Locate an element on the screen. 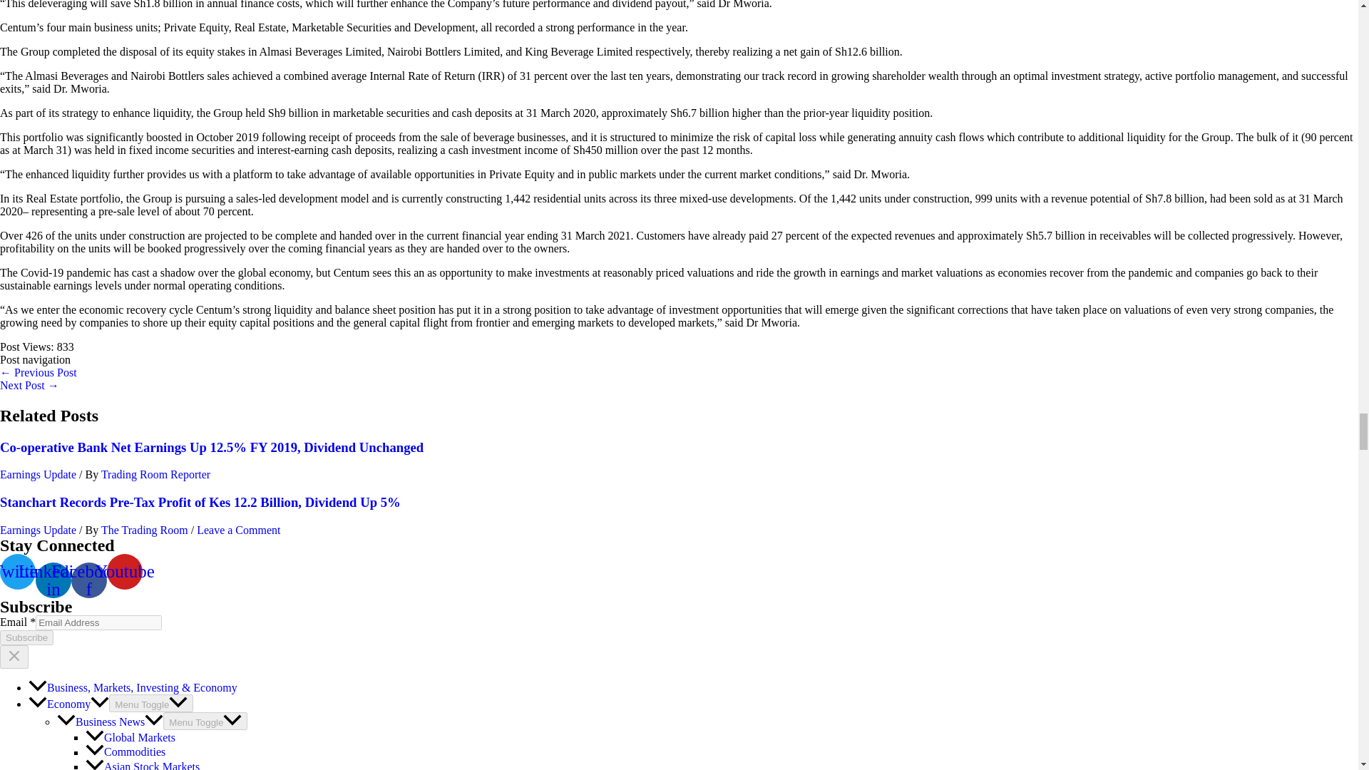 This screenshot has height=770, width=1369. The Trading Room is located at coordinates (146, 530).